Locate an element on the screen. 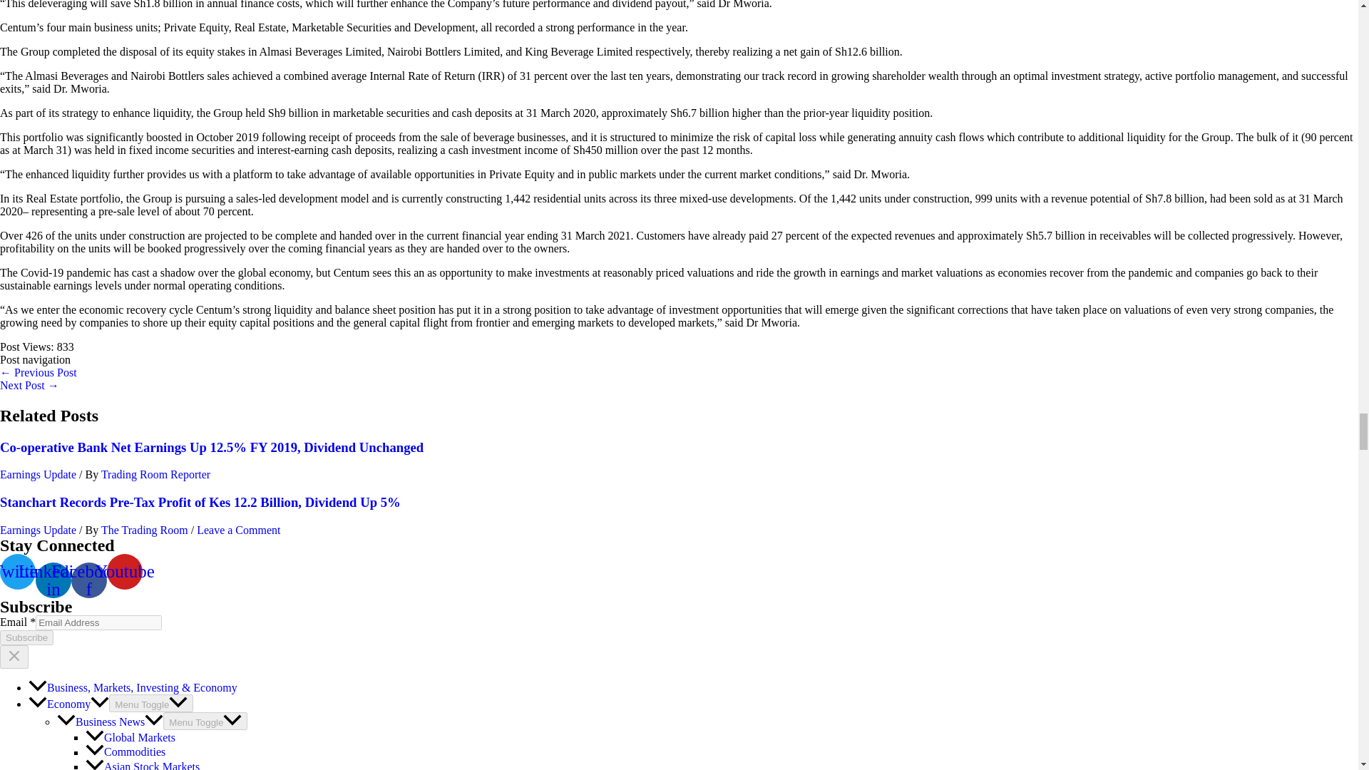 This screenshot has height=770, width=1369. The Trading Room is located at coordinates (146, 530).